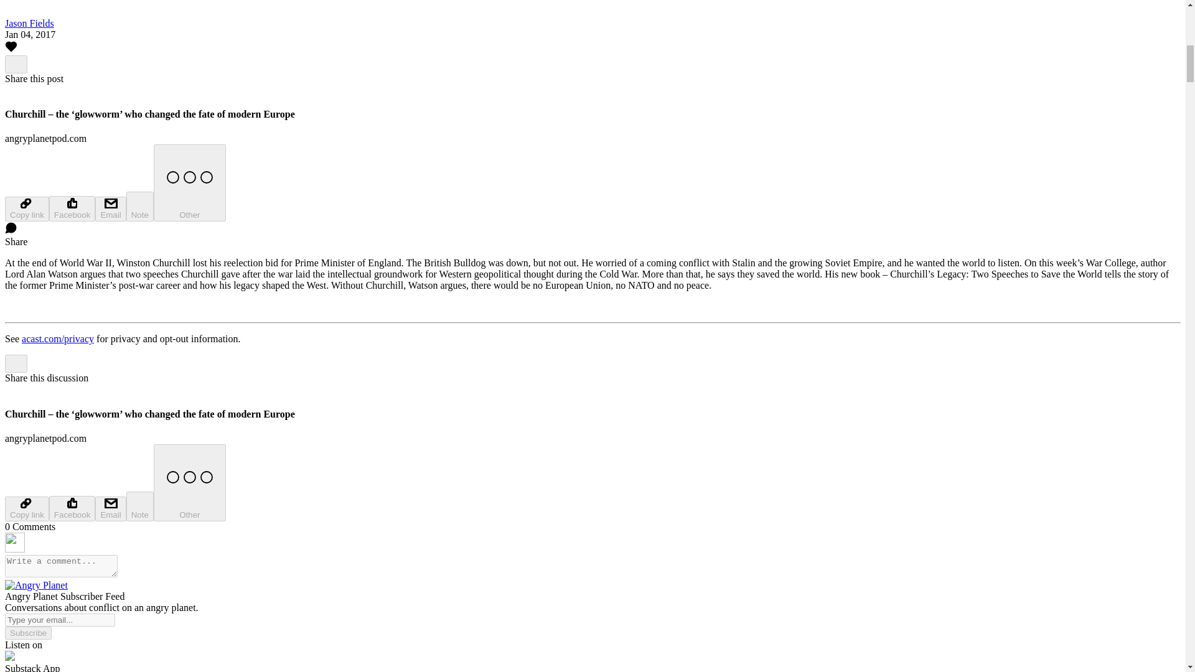  I want to click on Email, so click(110, 209).